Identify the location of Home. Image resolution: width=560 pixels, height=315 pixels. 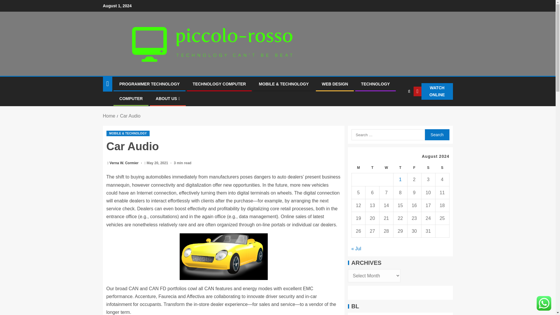
(109, 116).